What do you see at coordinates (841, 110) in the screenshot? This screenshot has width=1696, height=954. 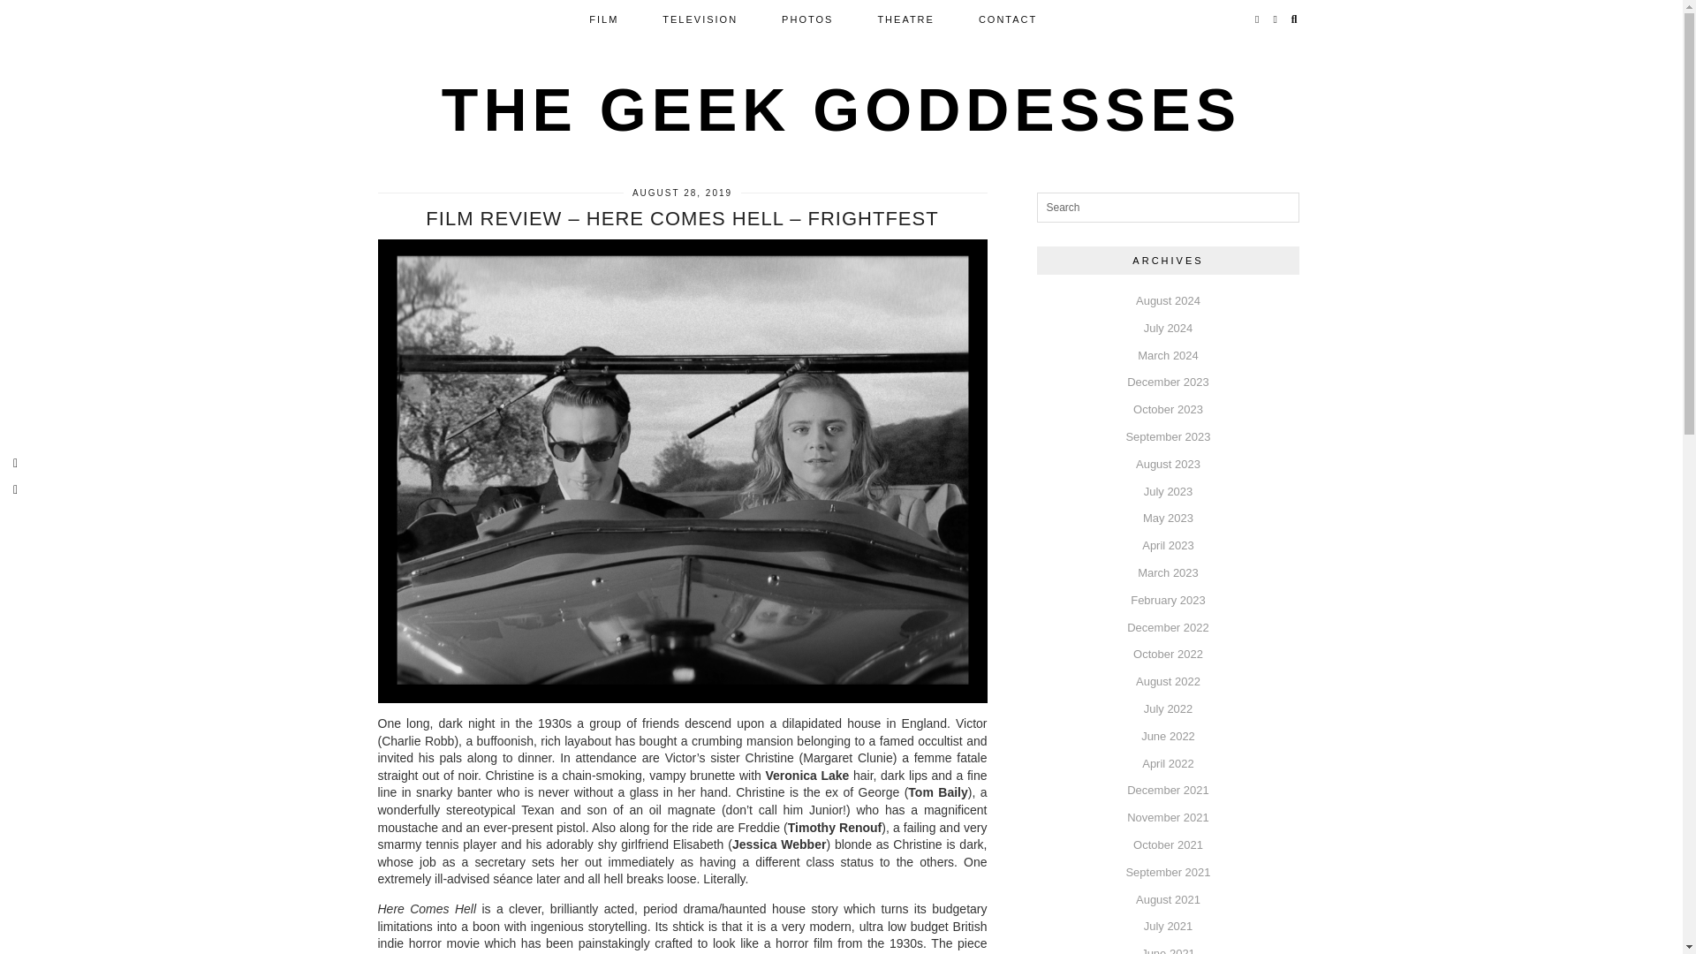 I see `The Geek Goddesses` at bounding box center [841, 110].